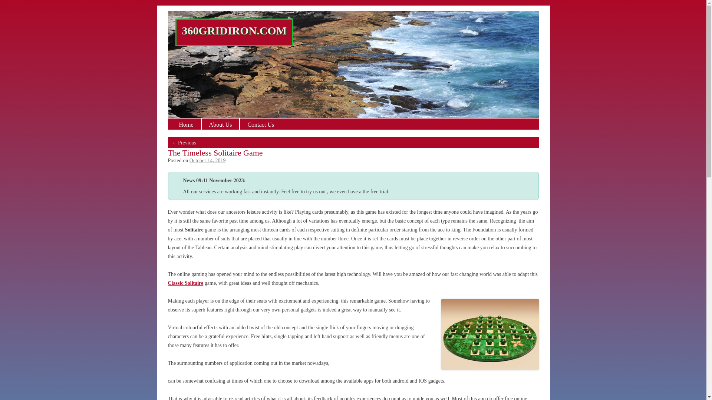  Describe the element at coordinates (208, 160) in the screenshot. I see `October 14, 2019` at that location.